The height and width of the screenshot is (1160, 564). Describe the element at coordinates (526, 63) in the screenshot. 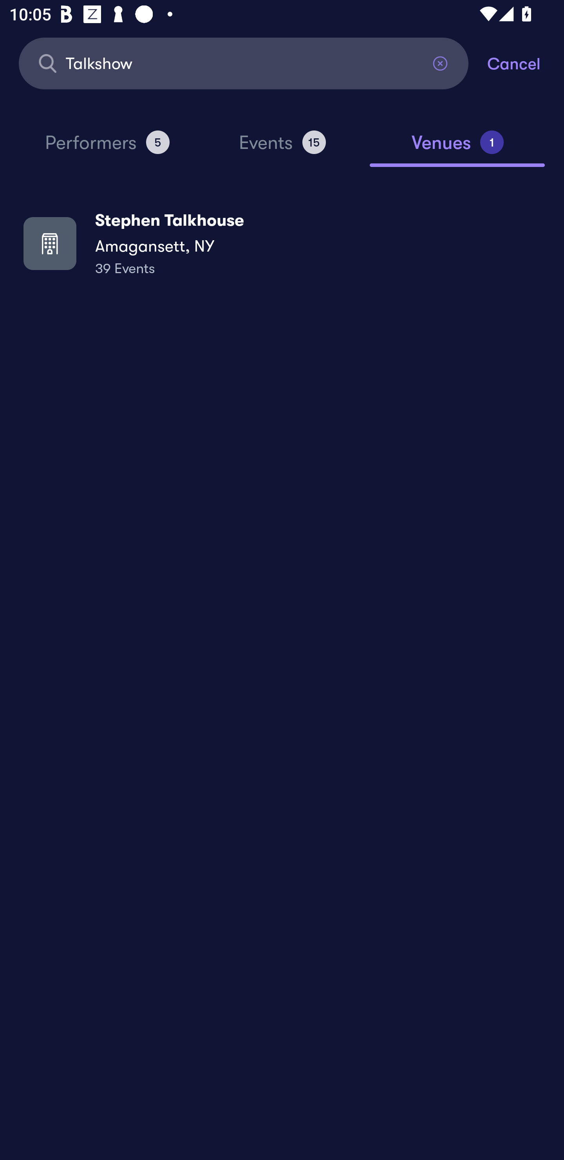

I see `Cancel` at that location.